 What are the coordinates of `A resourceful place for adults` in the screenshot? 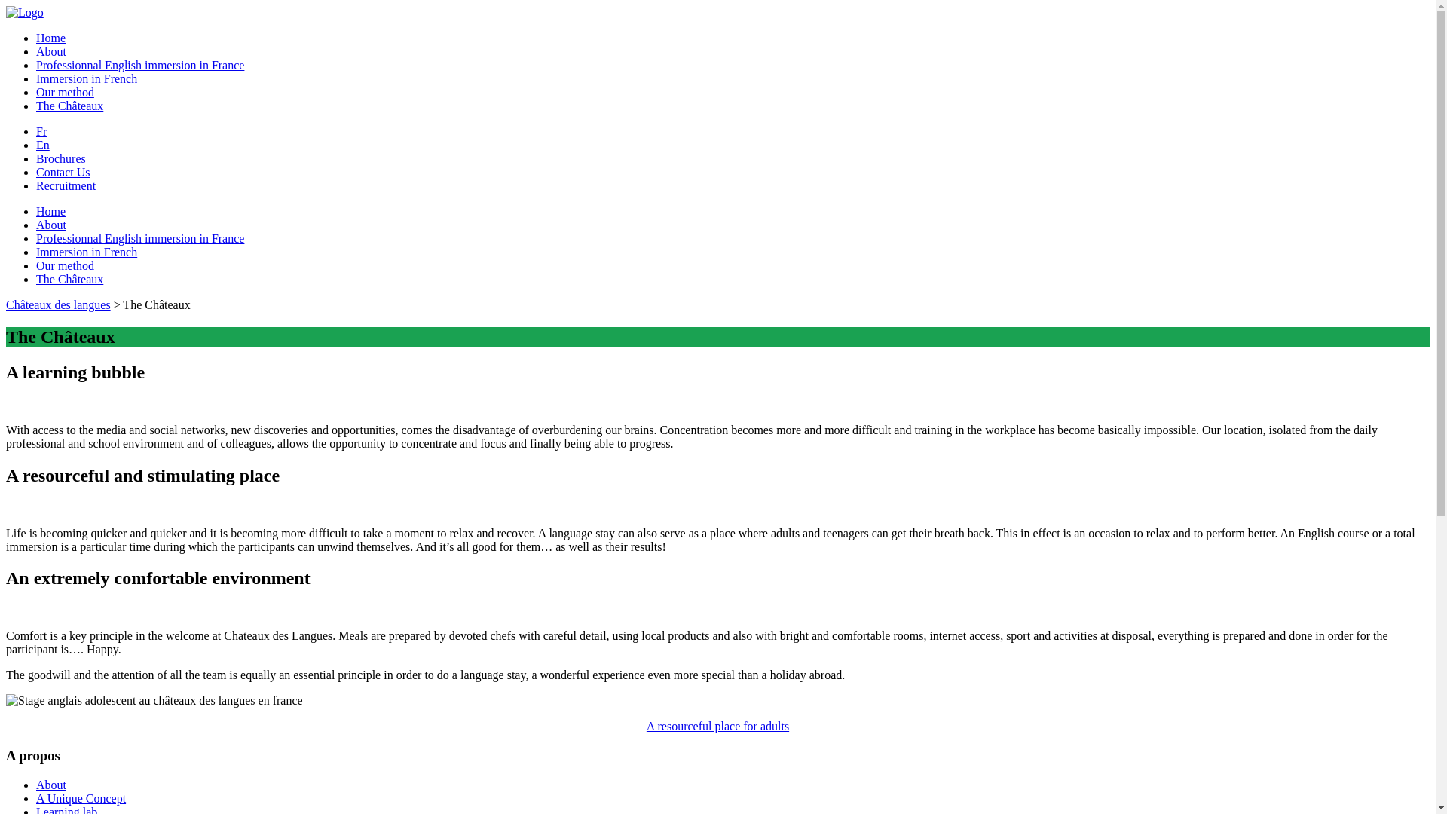 It's located at (717, 727).